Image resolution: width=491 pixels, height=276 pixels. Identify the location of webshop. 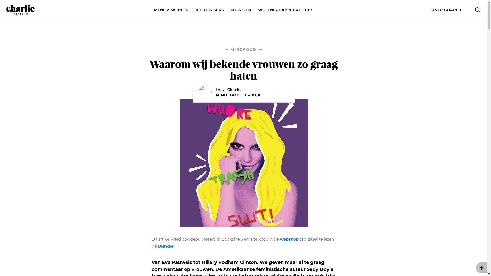
(289, 239).